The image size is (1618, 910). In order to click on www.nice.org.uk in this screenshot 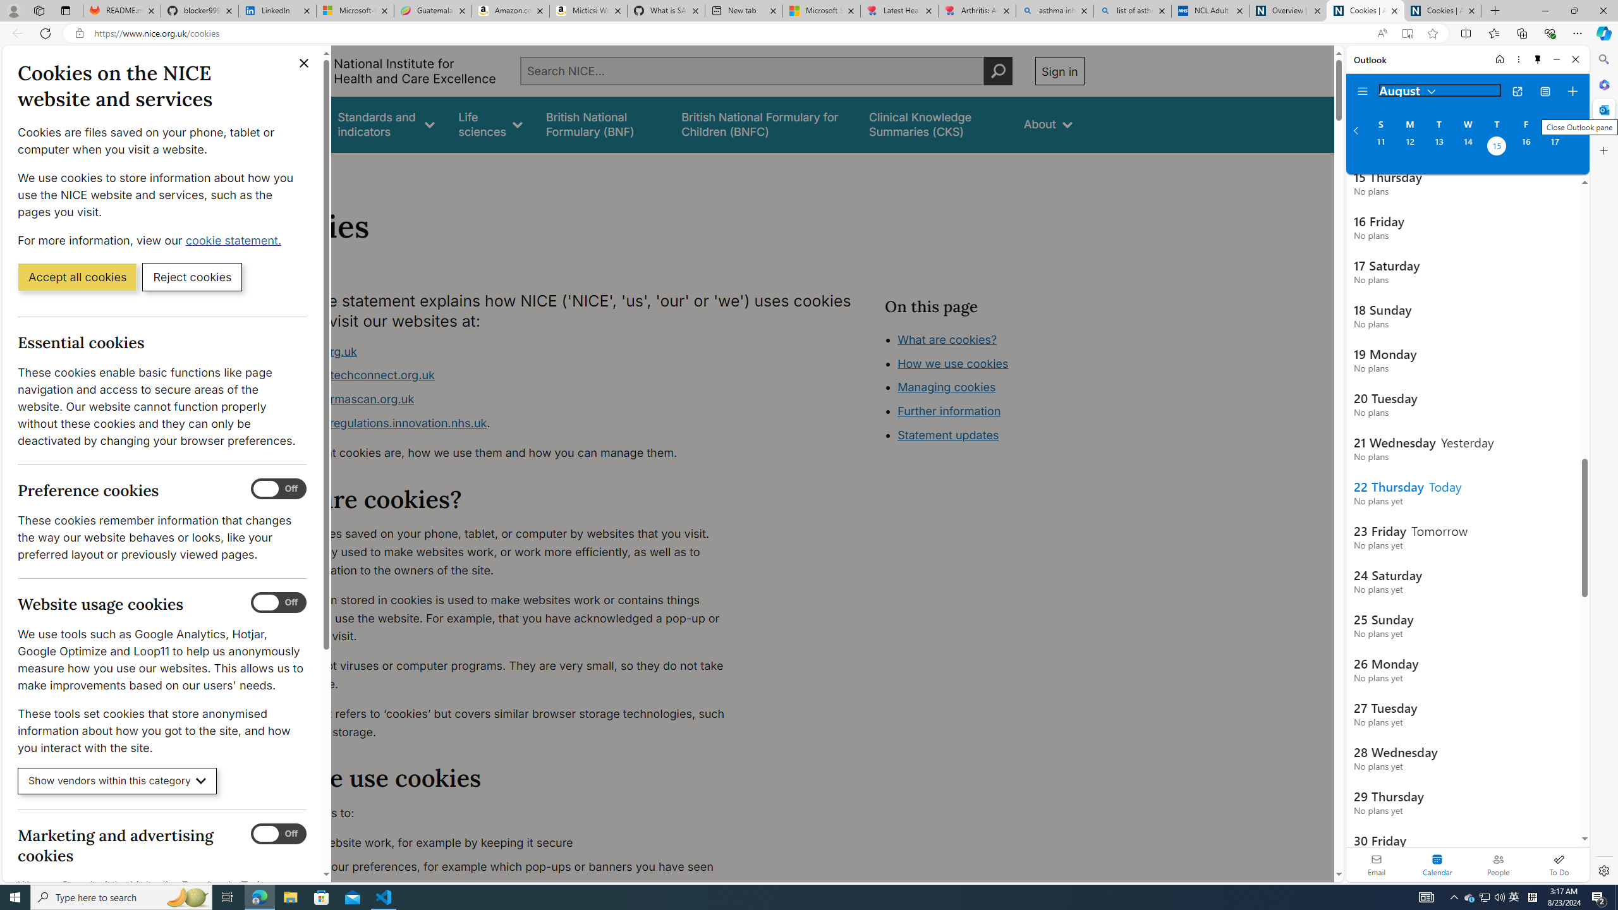, I will do `click(311, 351)`.